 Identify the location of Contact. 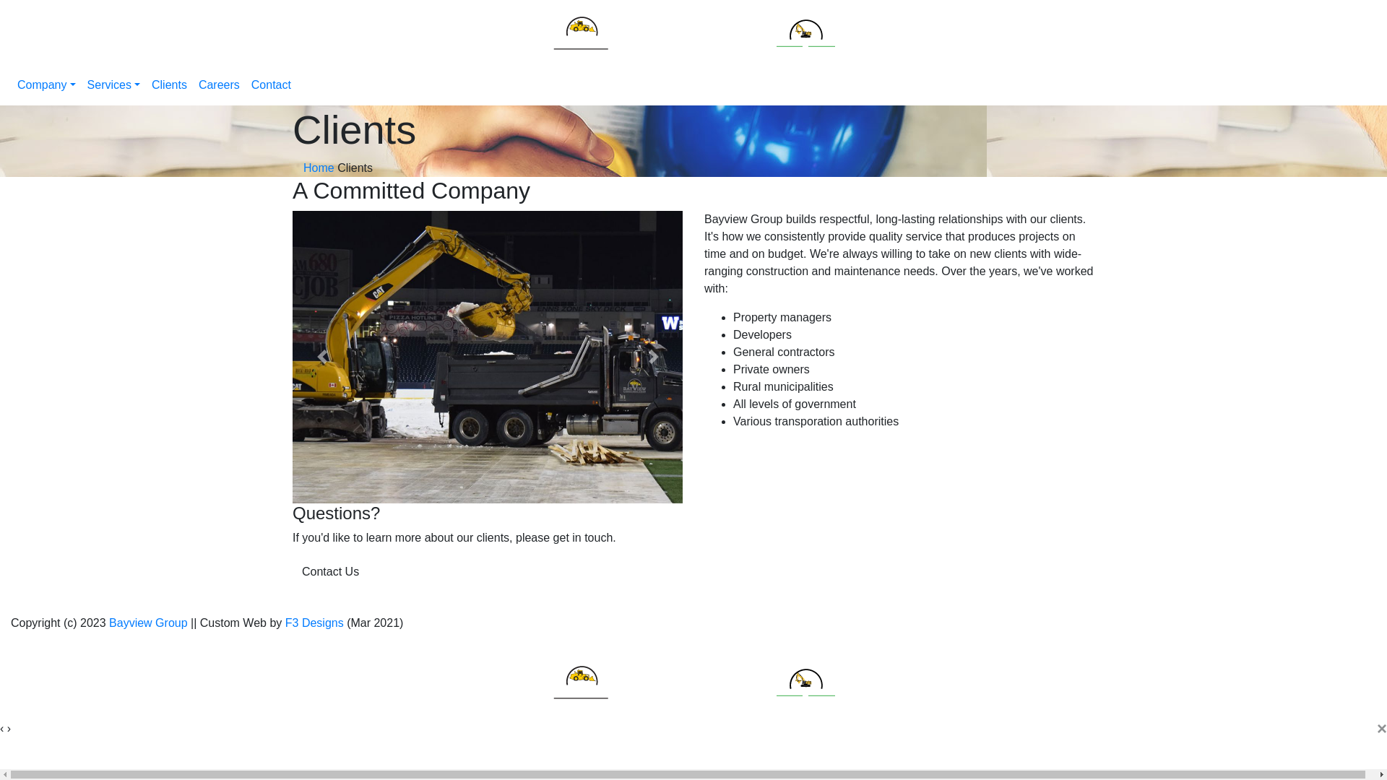
(272, 85).